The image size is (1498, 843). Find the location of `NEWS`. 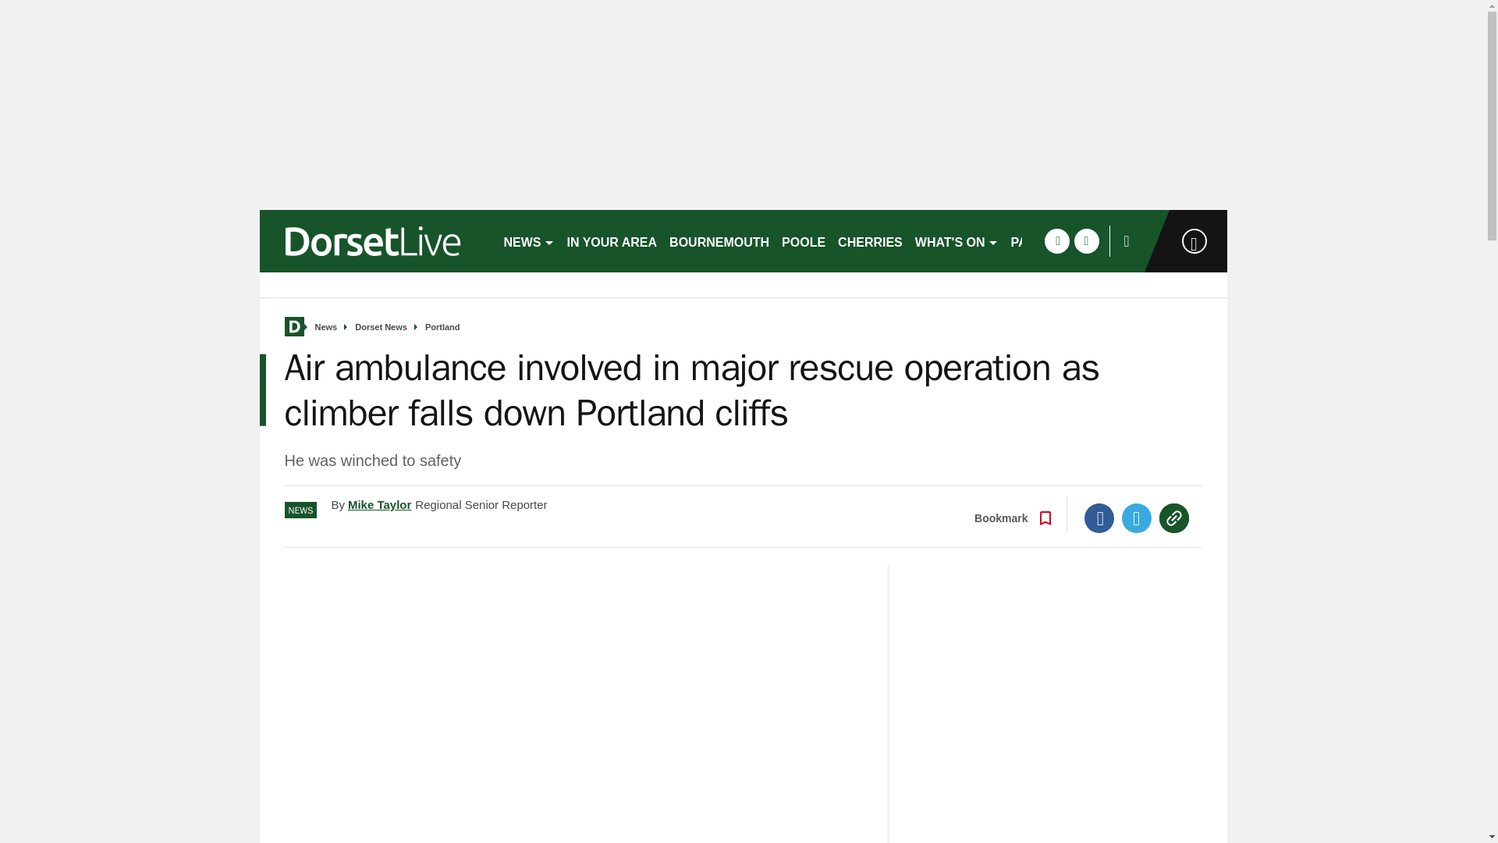

NEWS is located at coordinates (529, 240).